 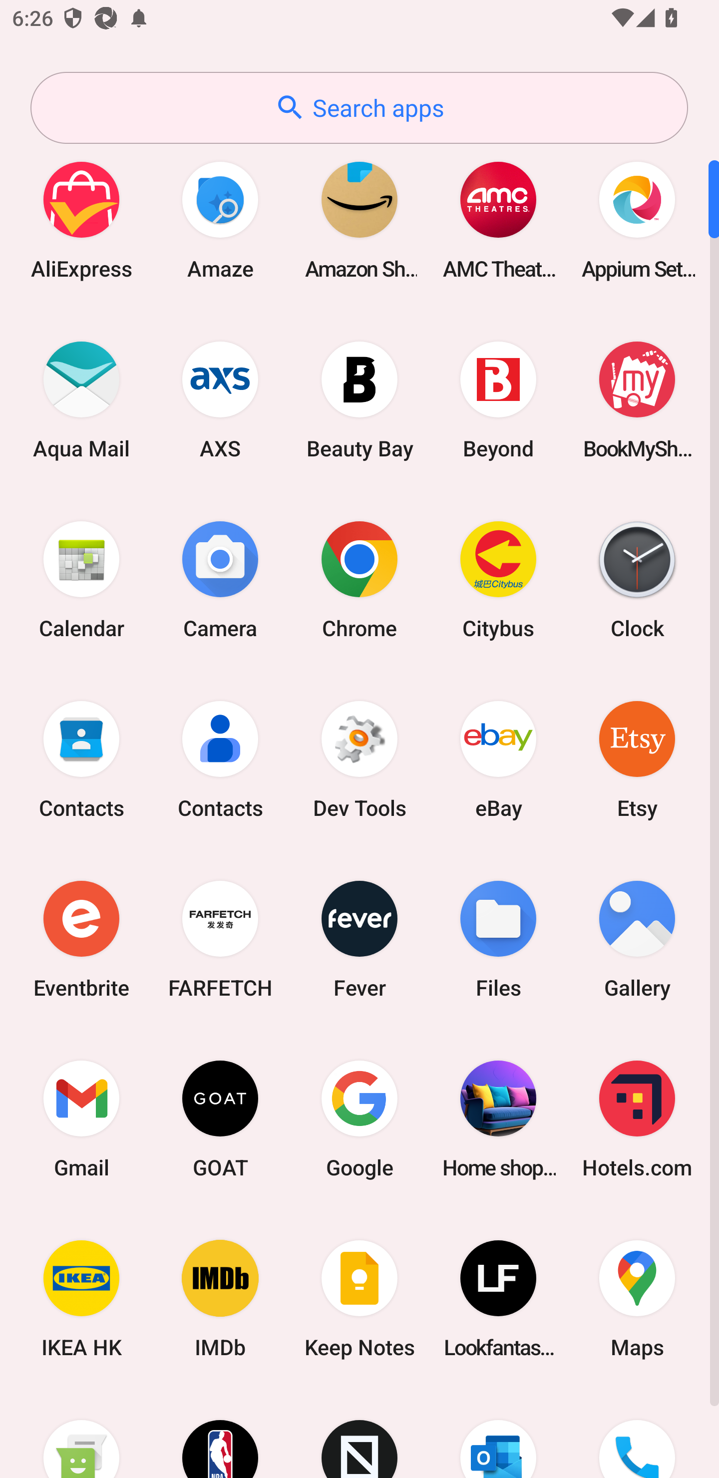 What do you see at coordinates (220, 220) in the screenshot?
I see `Amaze` at bounding box center [220, 220].